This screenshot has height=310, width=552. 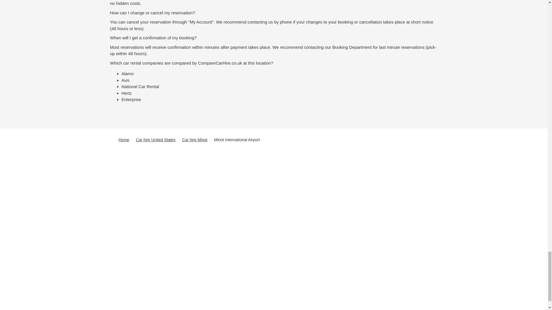 What do you see at coordinates (124, 140) in the screenshot?
I see `Home` at bounding box center [124, 140].